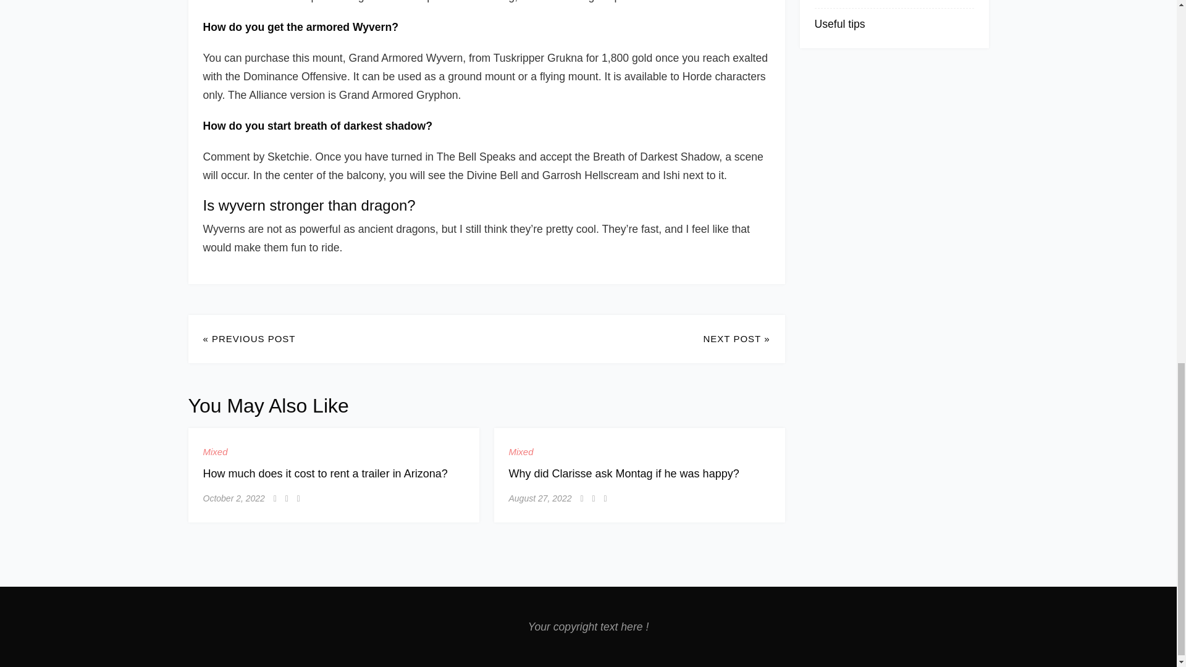 The image size is (1186, 667). What do you see at coordinates (540, 498) in the screenshot?
I see `August 27, 2022` at bounding box center [540, 498].